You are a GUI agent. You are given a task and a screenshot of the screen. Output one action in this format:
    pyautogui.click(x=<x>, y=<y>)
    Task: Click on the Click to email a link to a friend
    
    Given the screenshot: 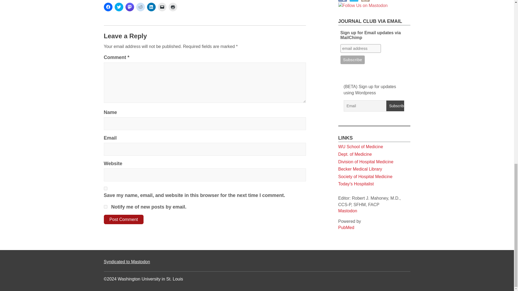 What is the action you would take?
    pyautogui.click(x=162, y=7)
    